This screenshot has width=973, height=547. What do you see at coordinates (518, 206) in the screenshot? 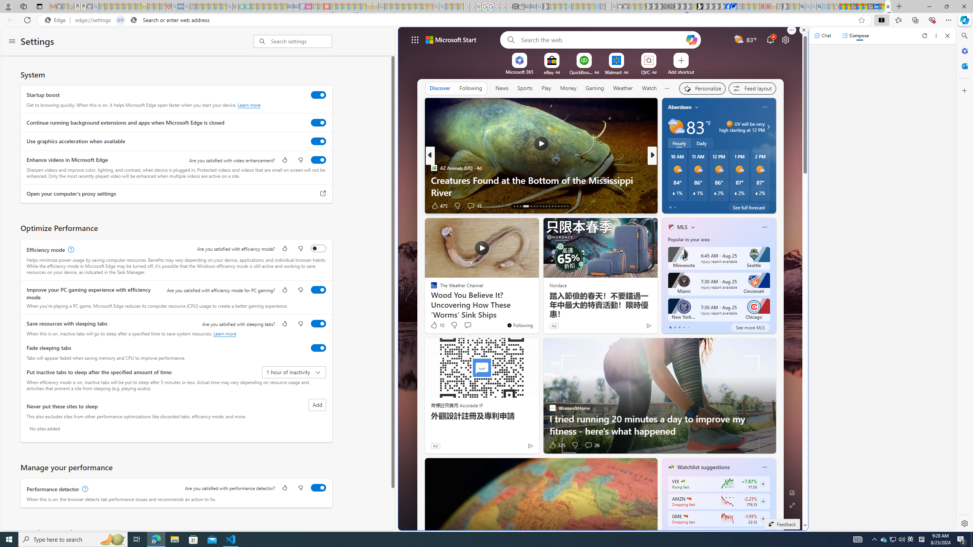
I see `AutomationID: tab-14` at bounding box center [518, 206].